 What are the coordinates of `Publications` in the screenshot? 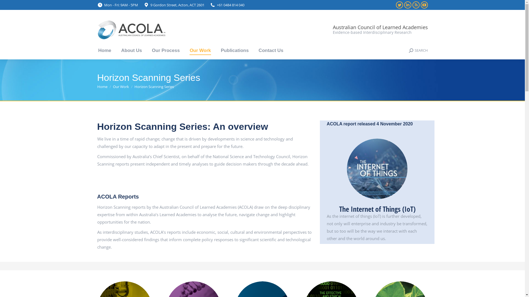 It's located at (235, 51).